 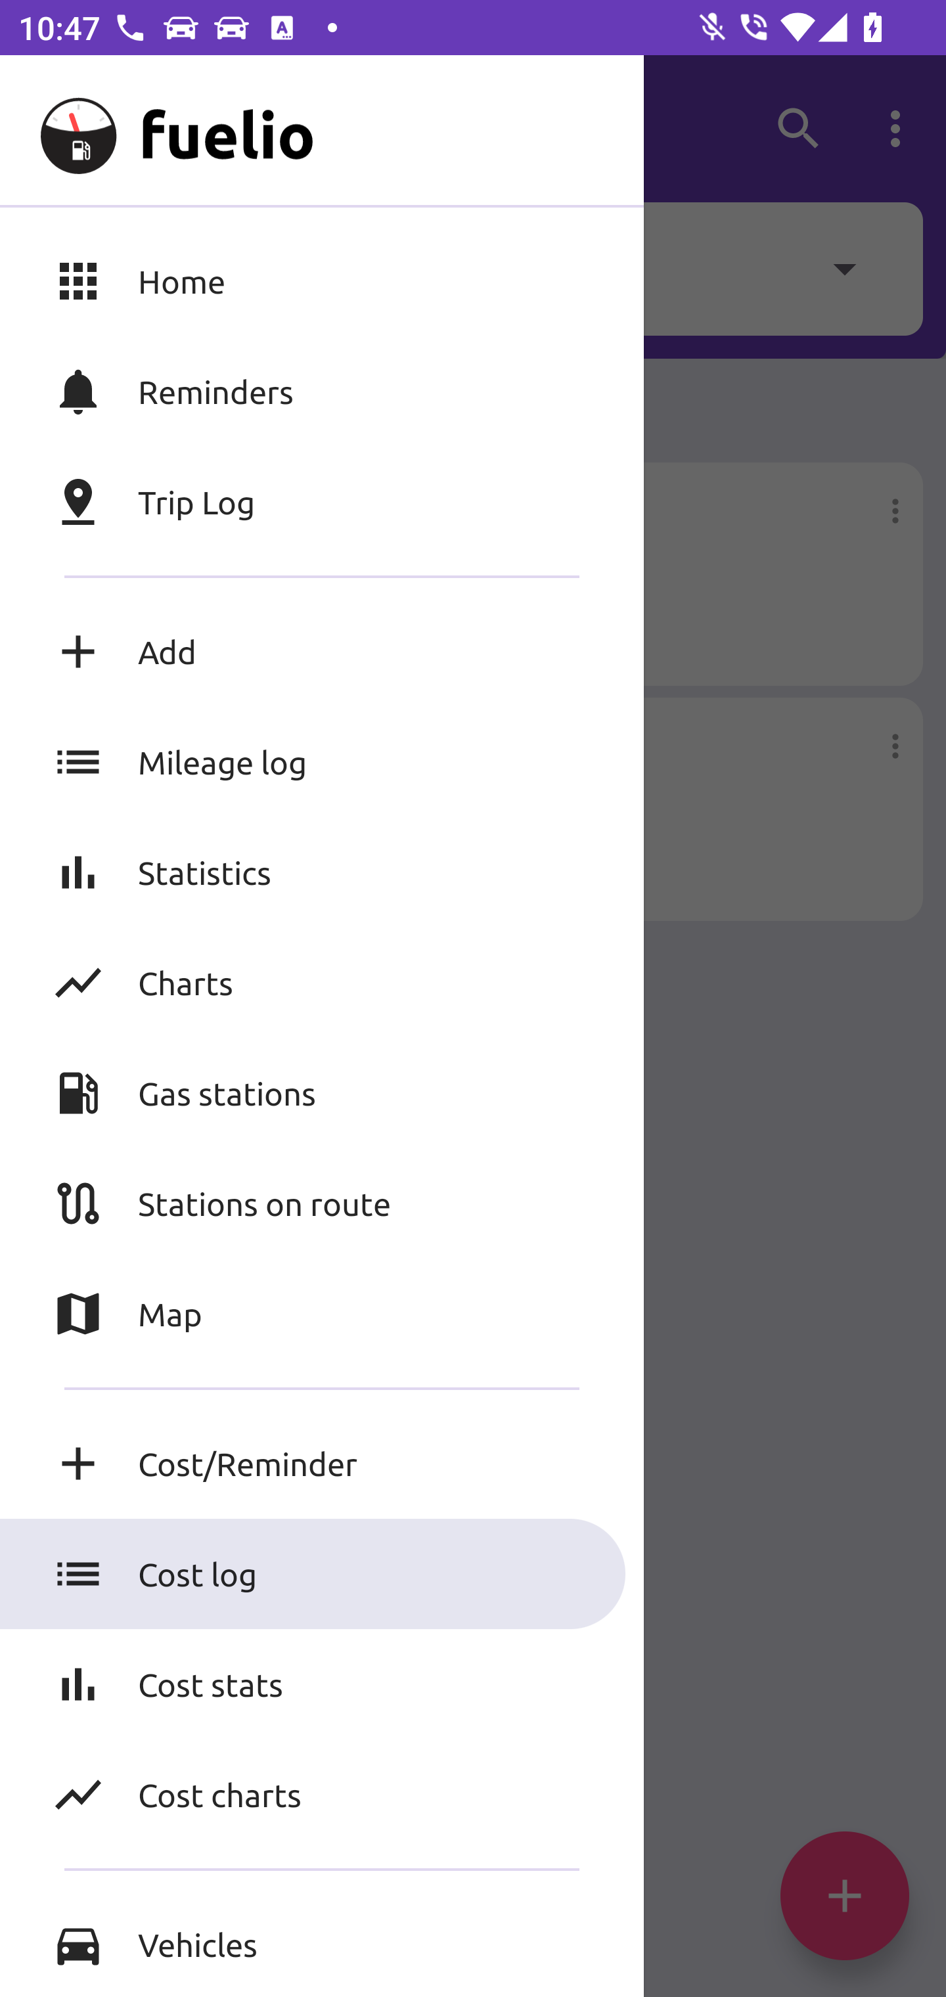 I want to click on Add, so click(x=322, y=652).